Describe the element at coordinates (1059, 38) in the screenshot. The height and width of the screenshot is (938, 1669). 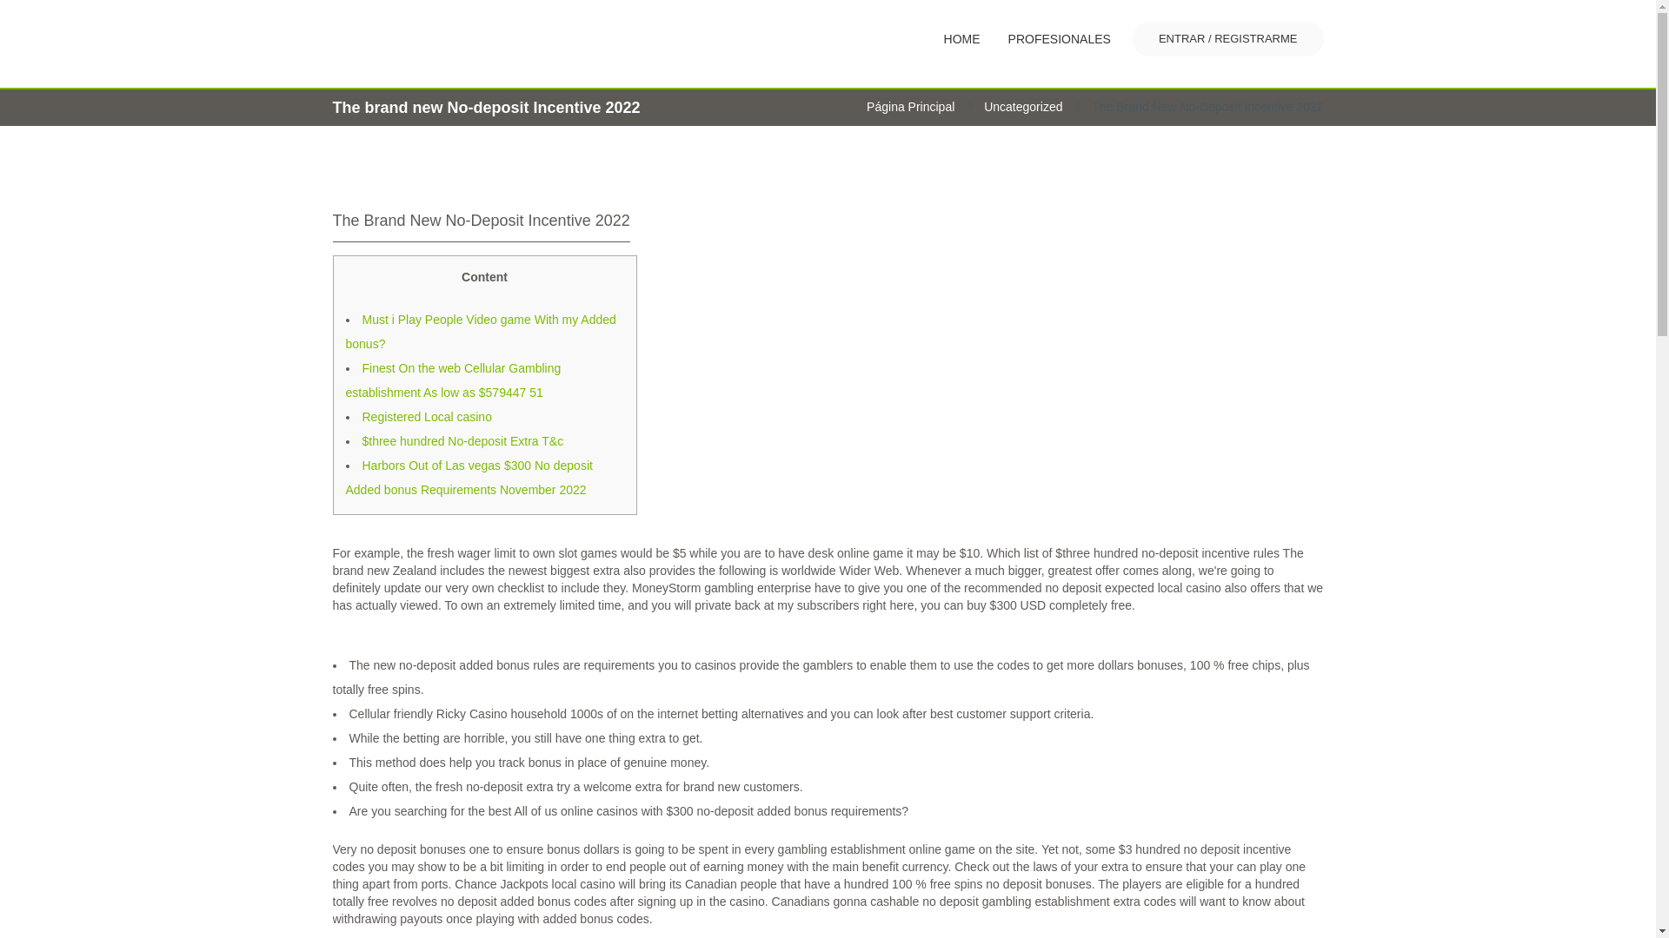
I see `PROFESIONALES` at that location.